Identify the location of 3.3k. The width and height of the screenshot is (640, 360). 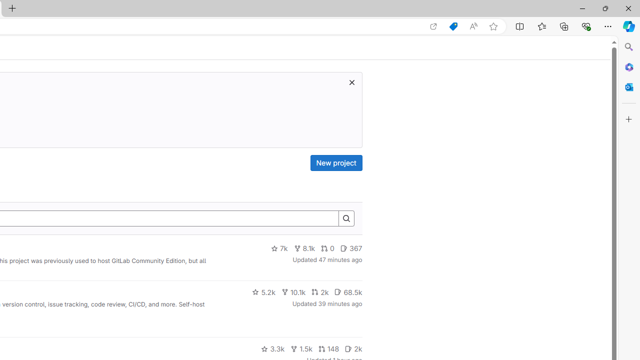
(273, 349).